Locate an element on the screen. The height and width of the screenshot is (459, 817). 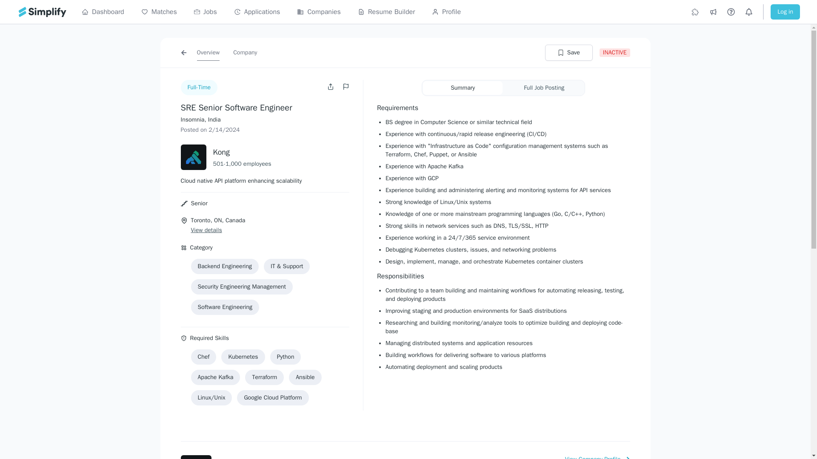
Summary is located at coordinates (463, 88).